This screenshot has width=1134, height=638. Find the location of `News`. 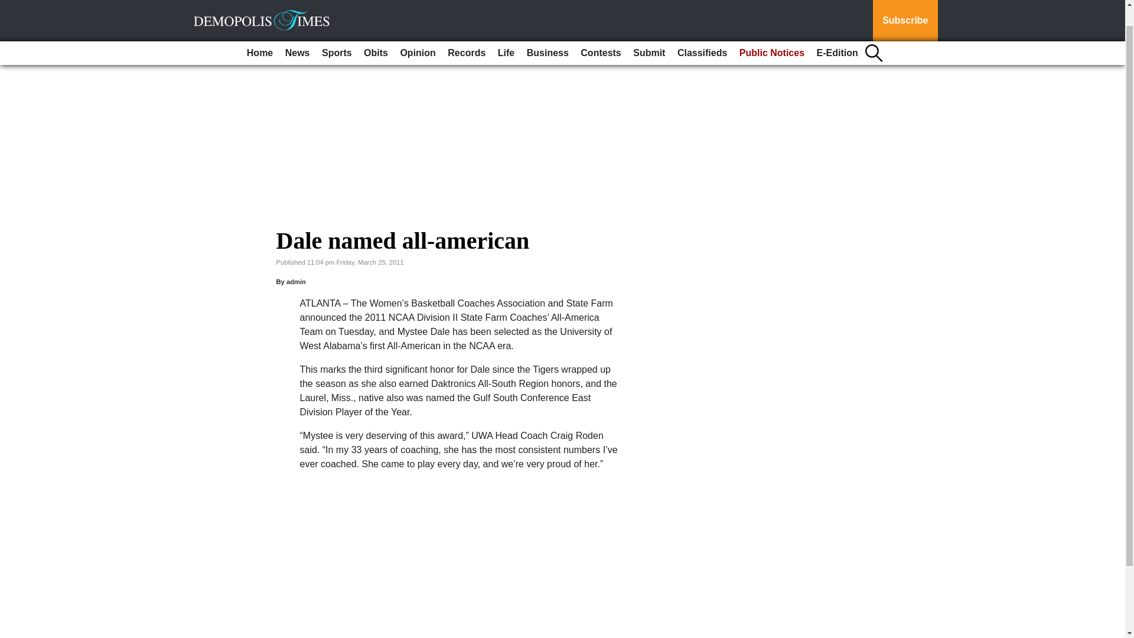

News is located at coordinates (298, 32).